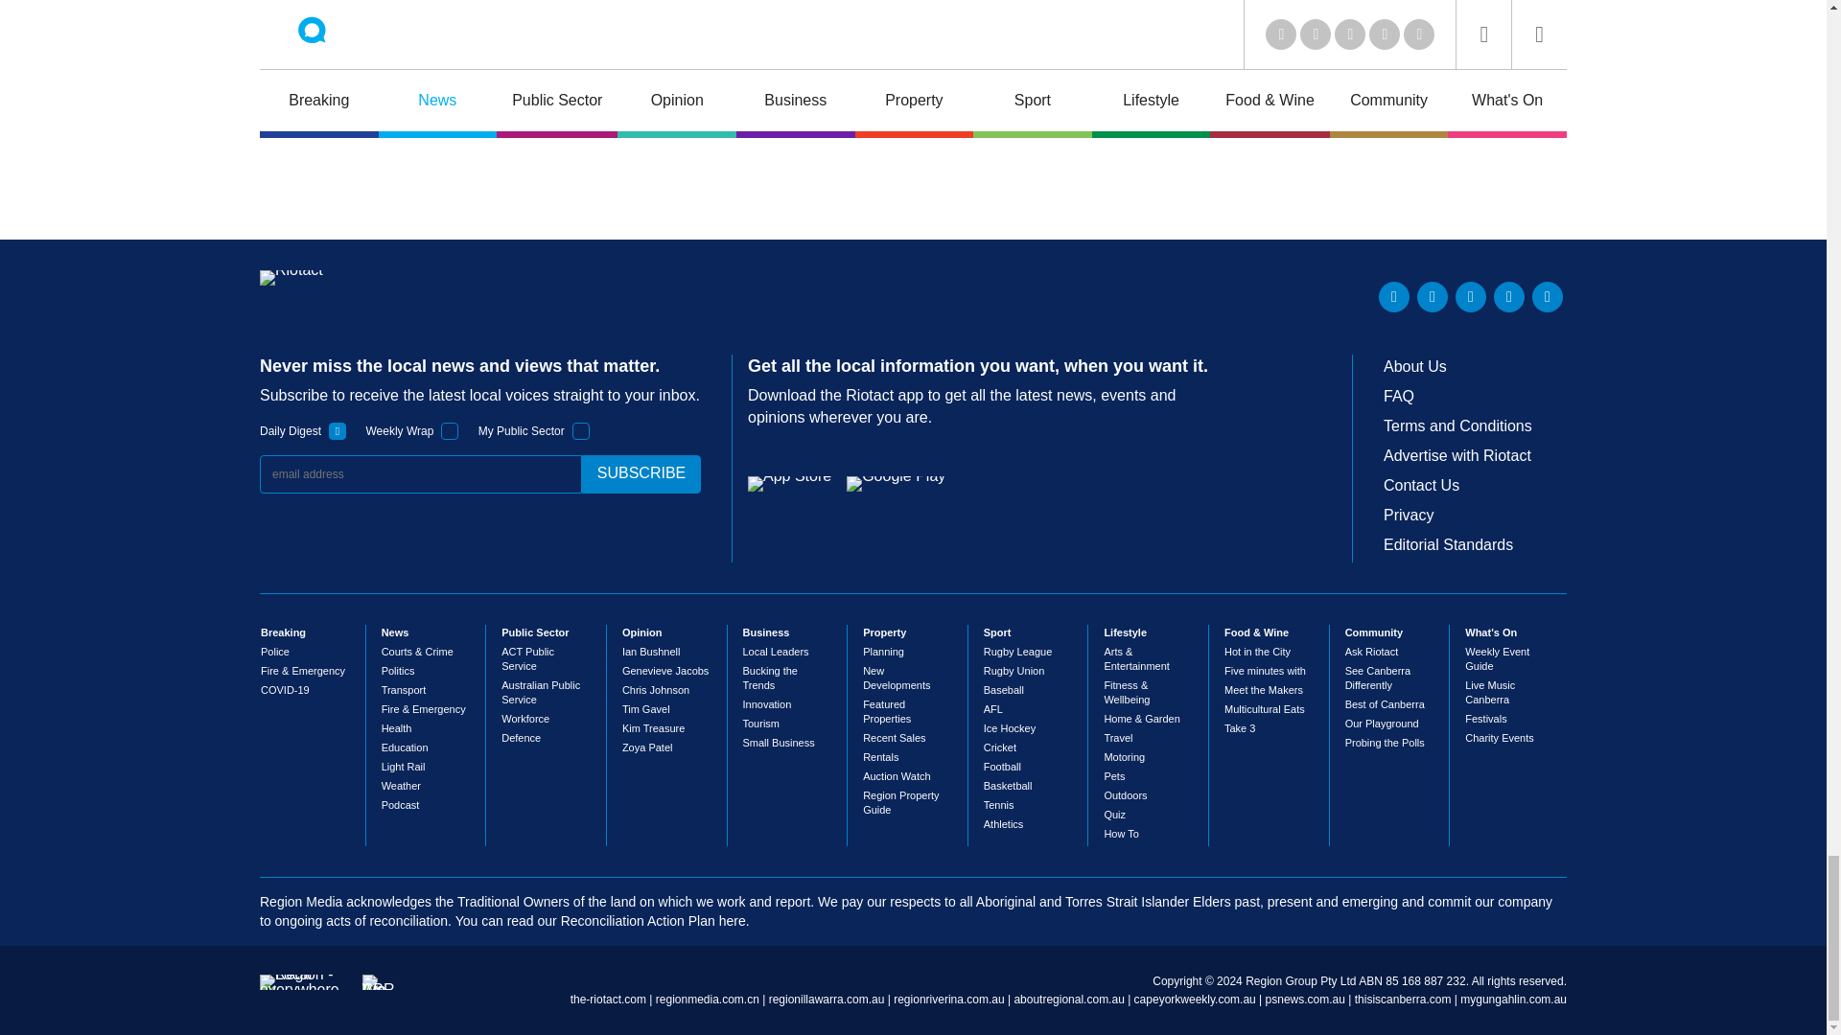 The width and height of the screenshot is (1841, 1035). I want to click on Instagram, so click(1548, 297).